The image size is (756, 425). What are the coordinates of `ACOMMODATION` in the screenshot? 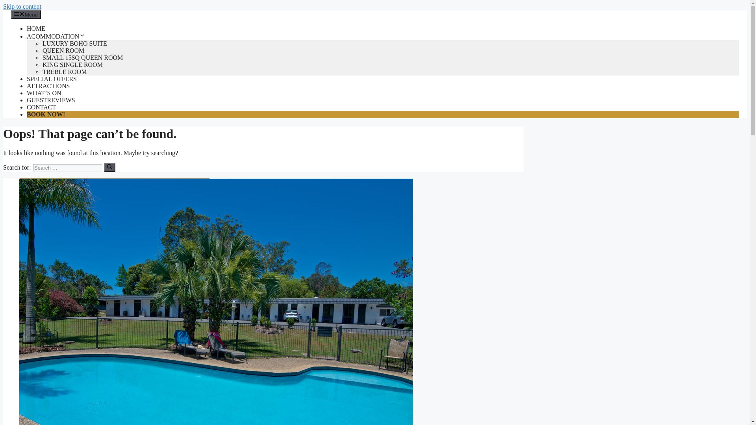 It's located at (56, 36).